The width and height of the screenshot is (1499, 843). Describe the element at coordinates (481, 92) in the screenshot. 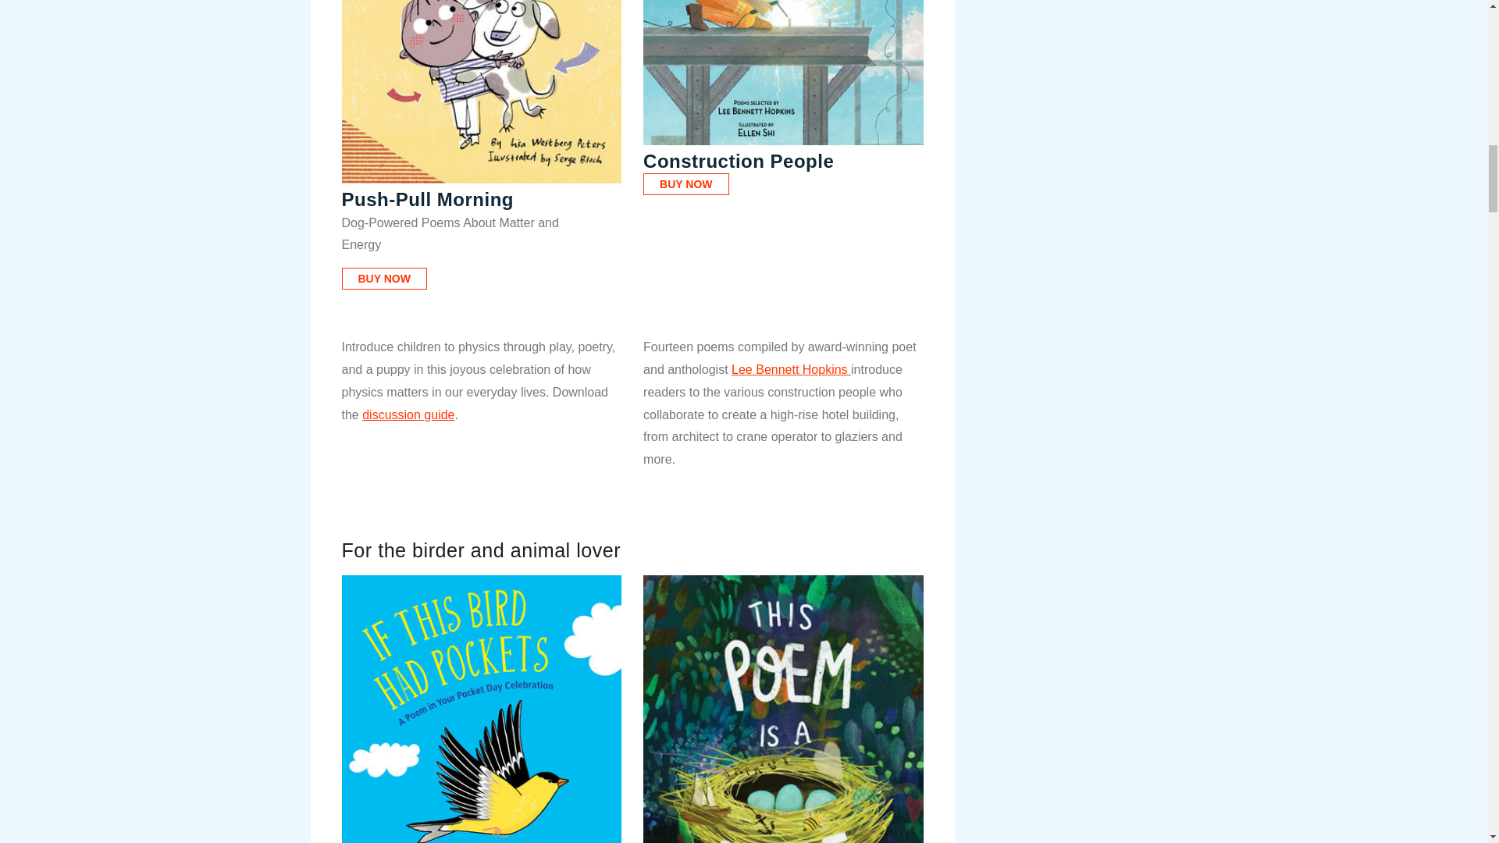

I see `Push-Pull Morning` at that location.